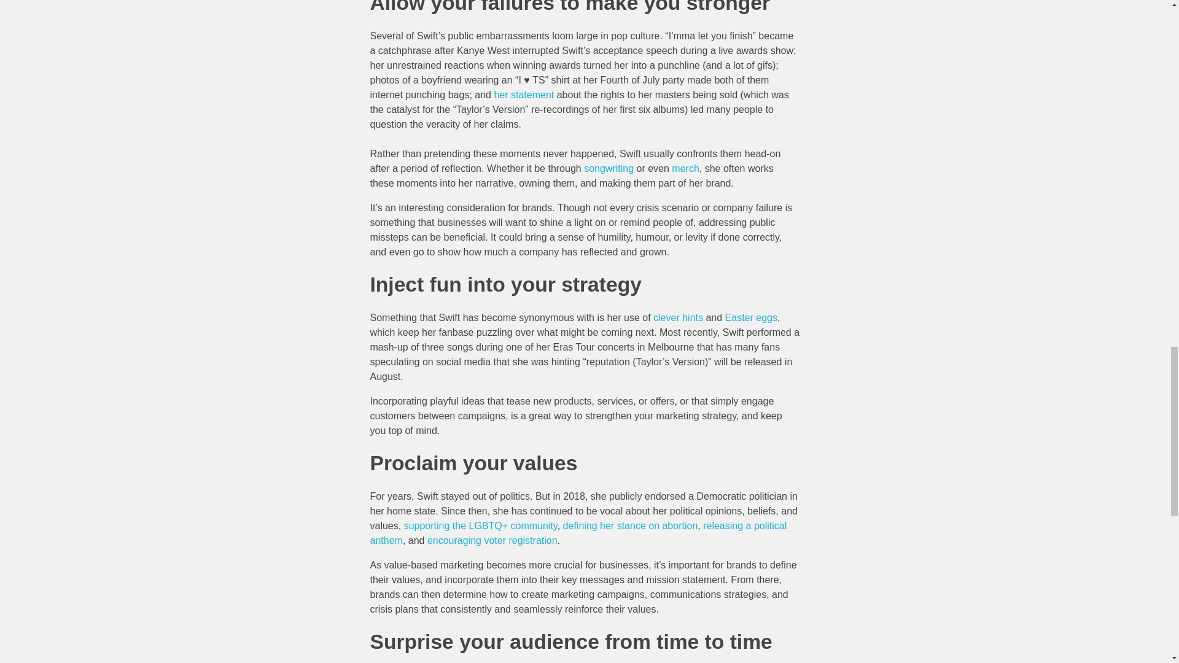 The width and height of the screenshot is (1179, 663). I want to click on merch, so click(685, 168).